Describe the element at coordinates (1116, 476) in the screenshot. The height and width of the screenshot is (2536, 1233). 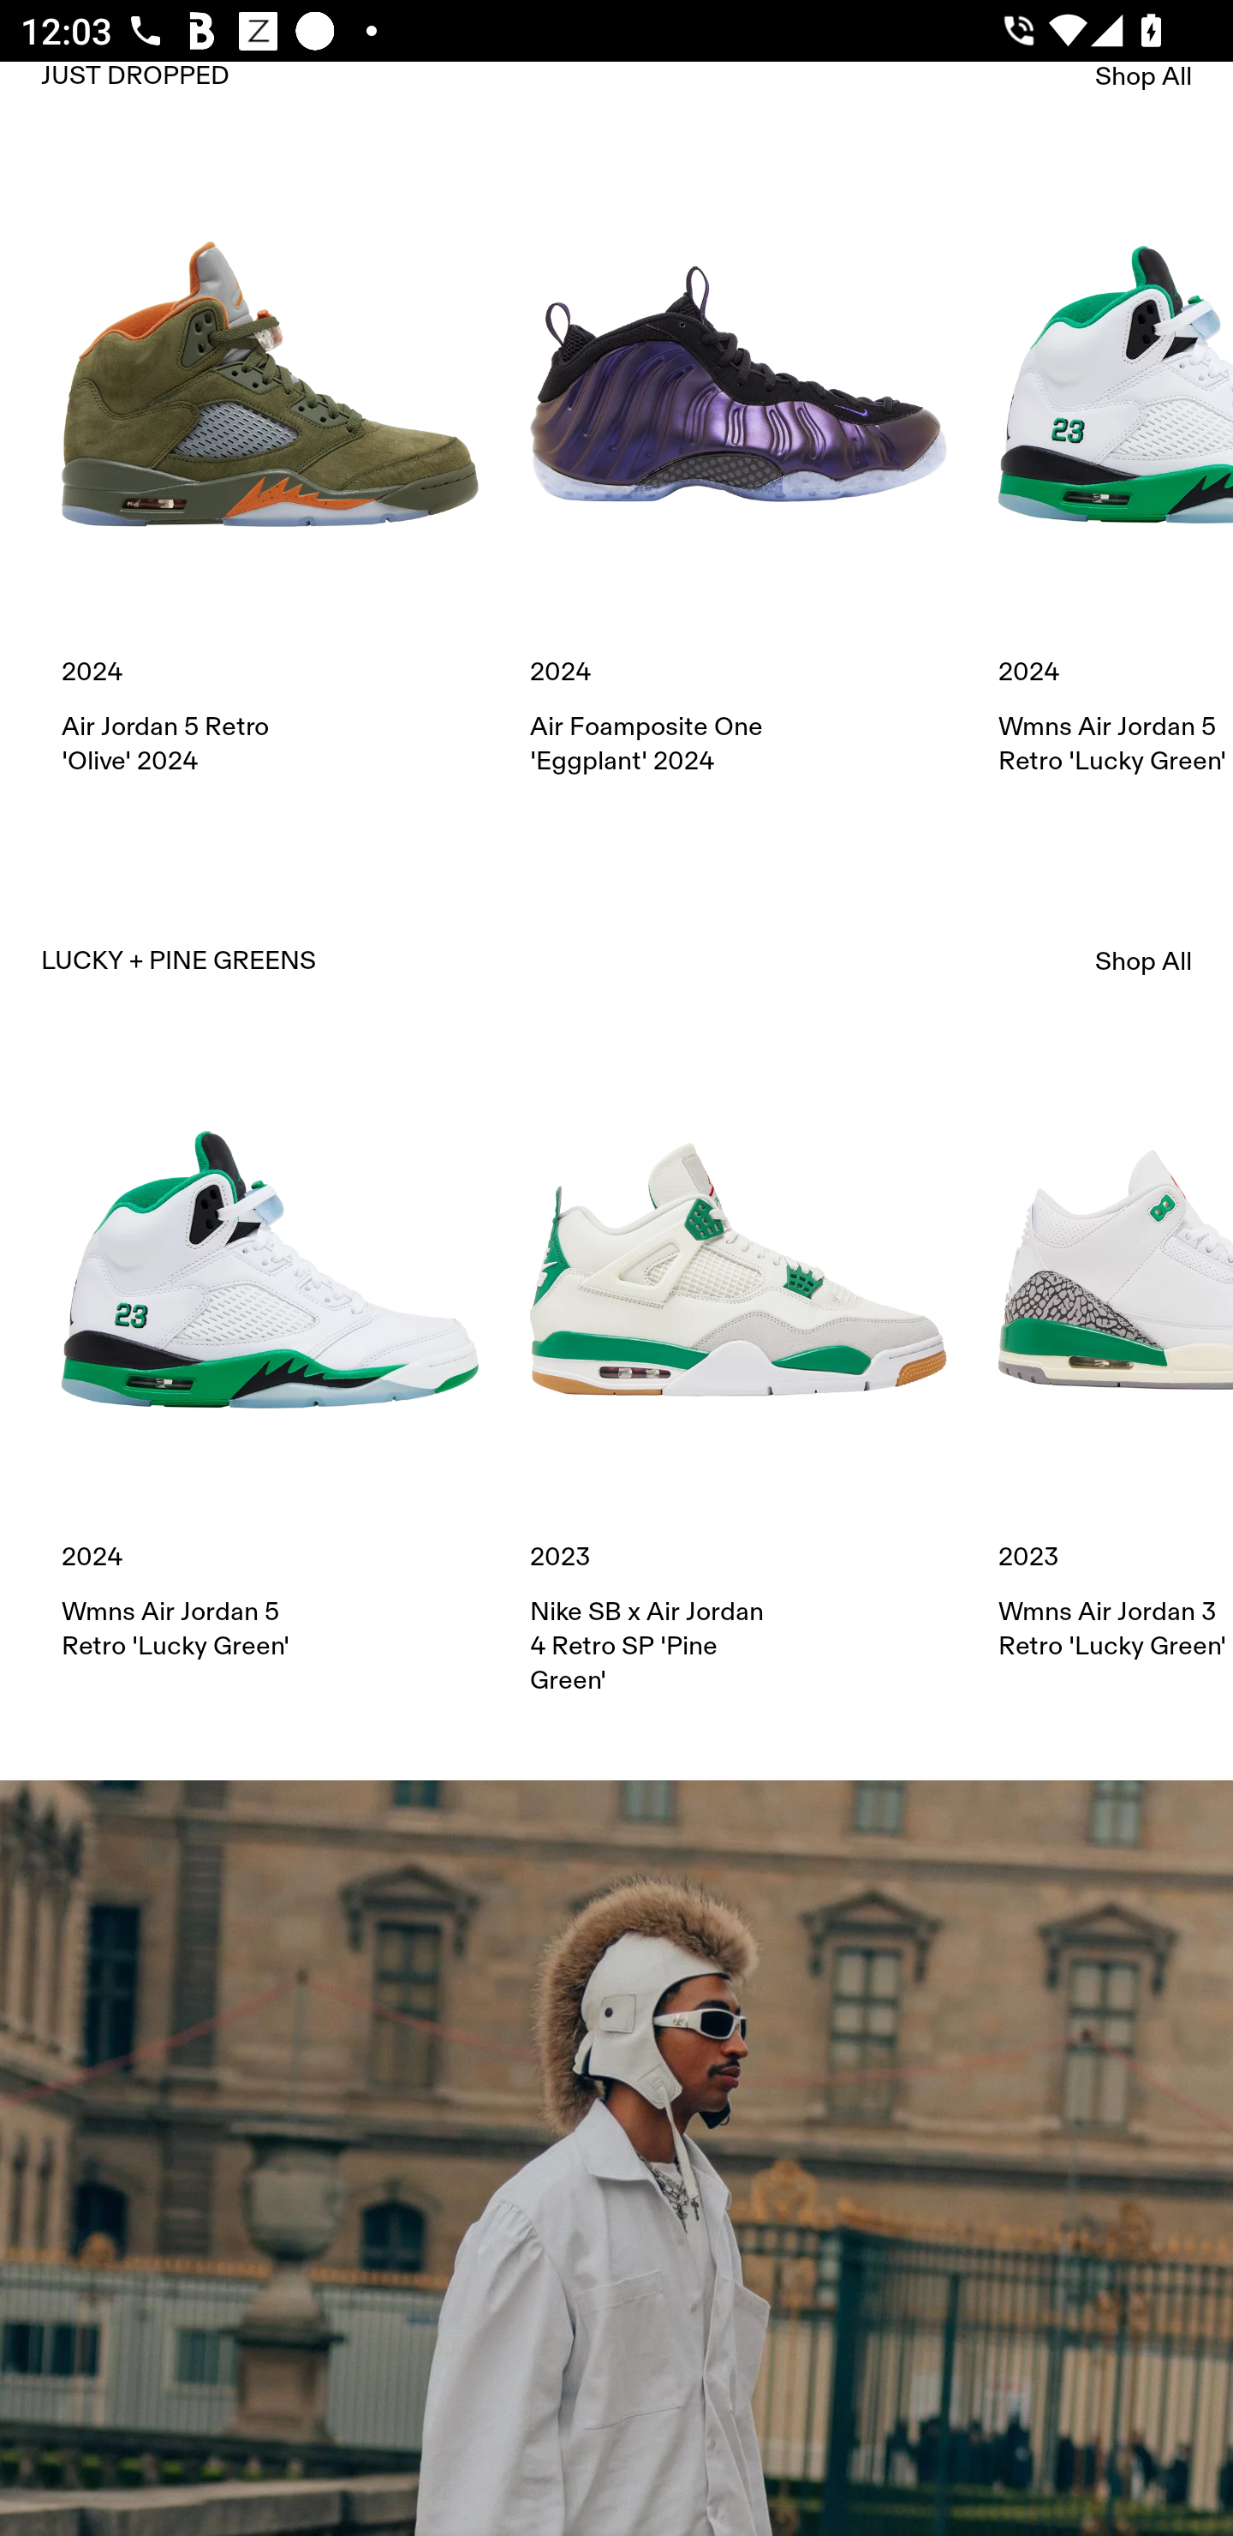
I see `2024 Wmns Air Jordan 5 Retro 'Lucky Green'` at that location.